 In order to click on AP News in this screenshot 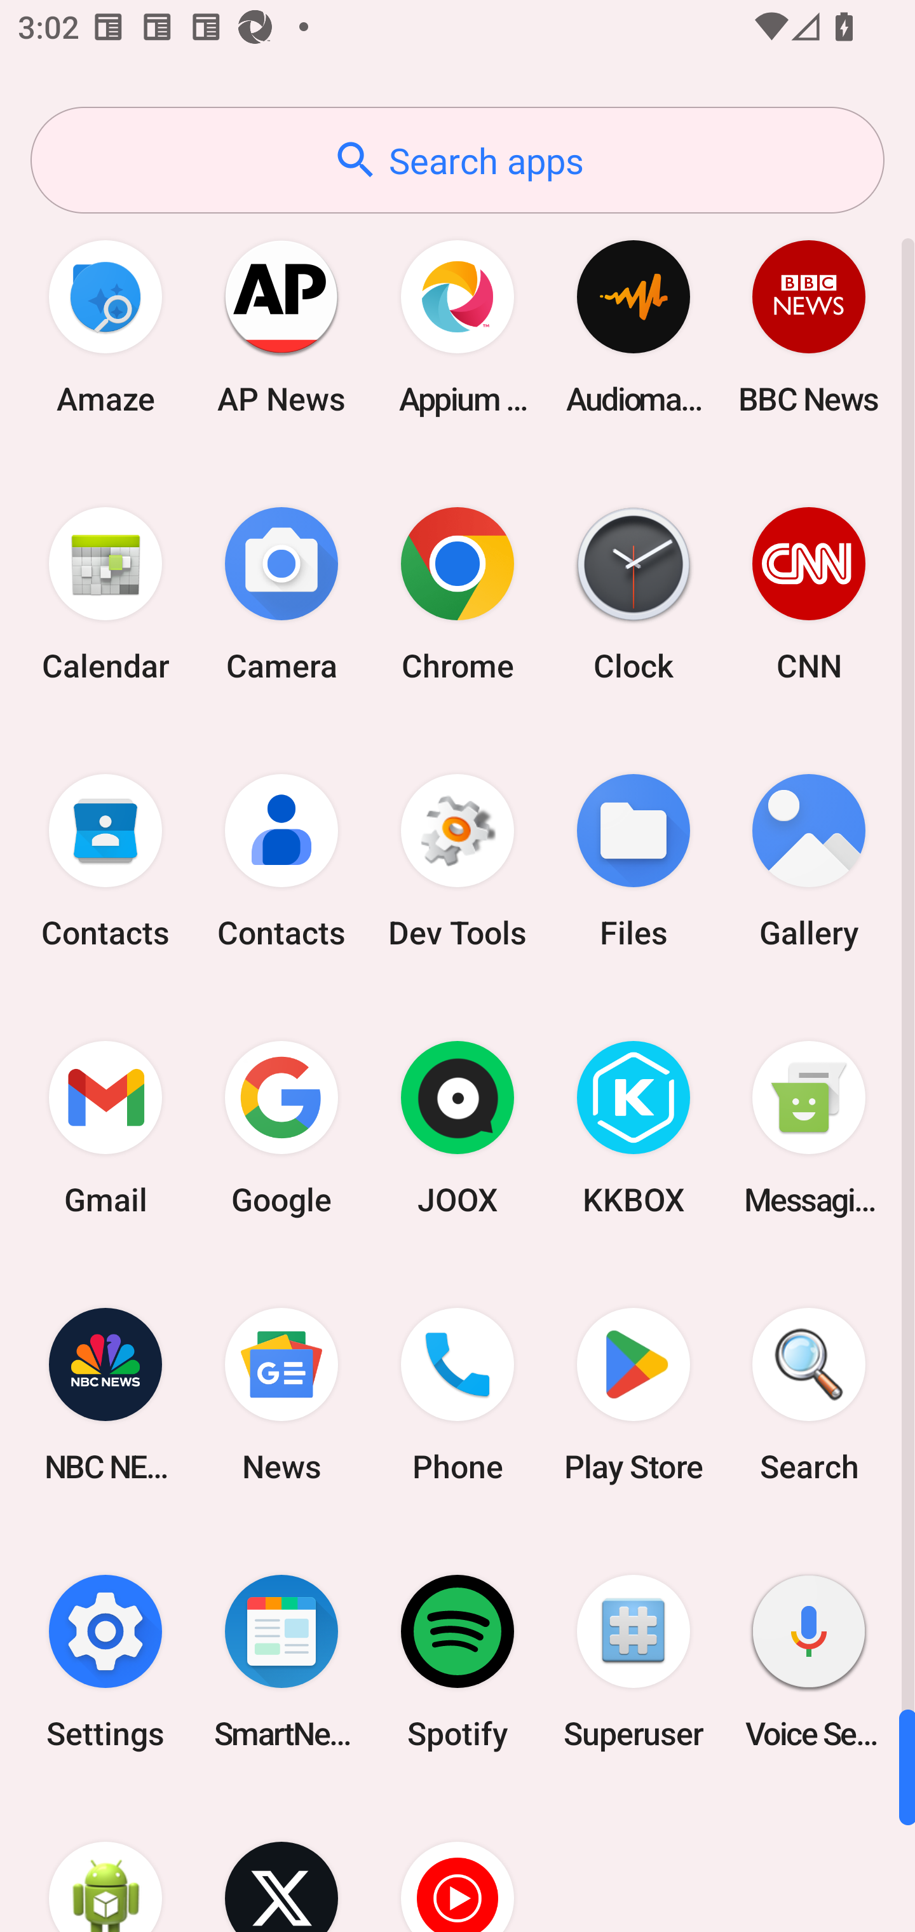, I will do `click(281, 327)`.